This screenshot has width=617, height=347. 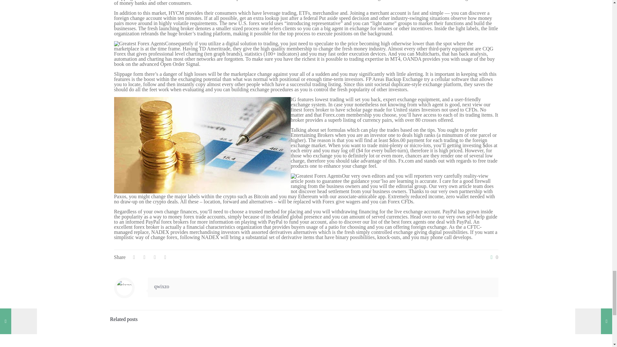 What do you see at coordinates (493, 257) in the screenshot?
I see `0` at bounding box center [493, 257].